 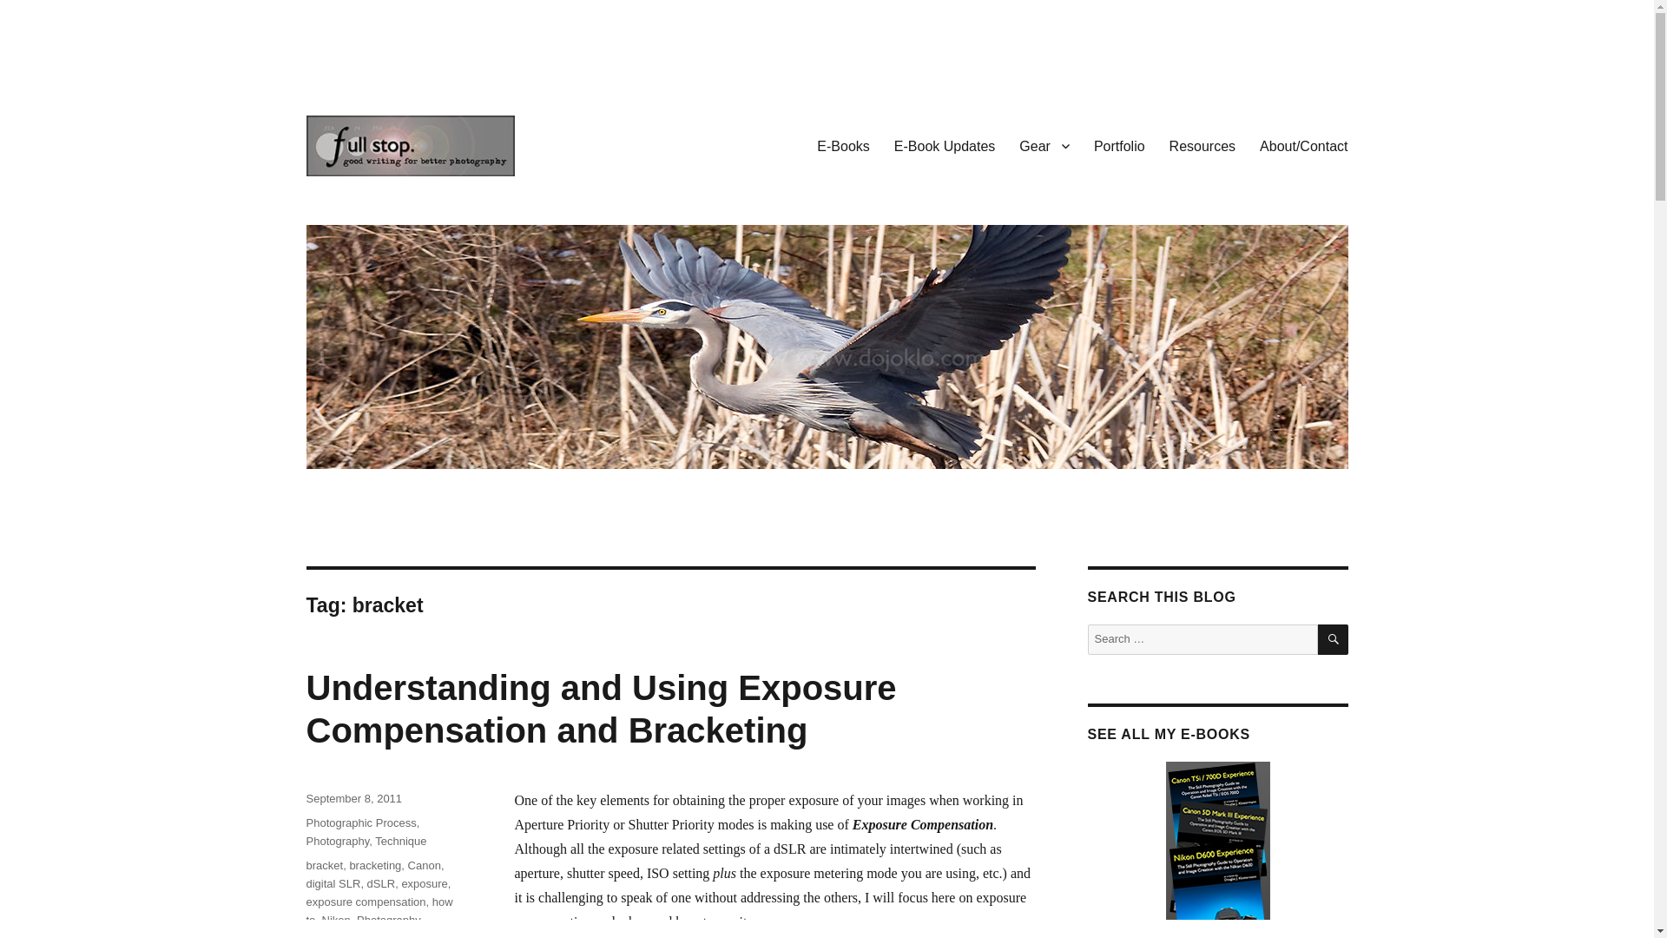 I want to click on Photographic Process, so click(x=359, y=822).